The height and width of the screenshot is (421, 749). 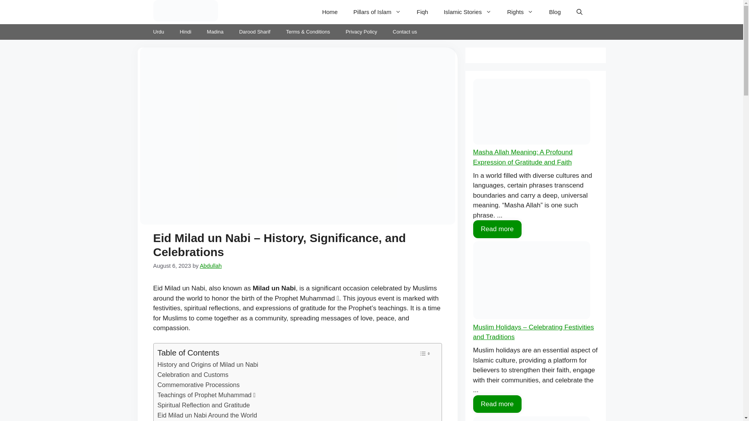 I want to click on View all posts by Abdullah, so click(x=211, y=266).